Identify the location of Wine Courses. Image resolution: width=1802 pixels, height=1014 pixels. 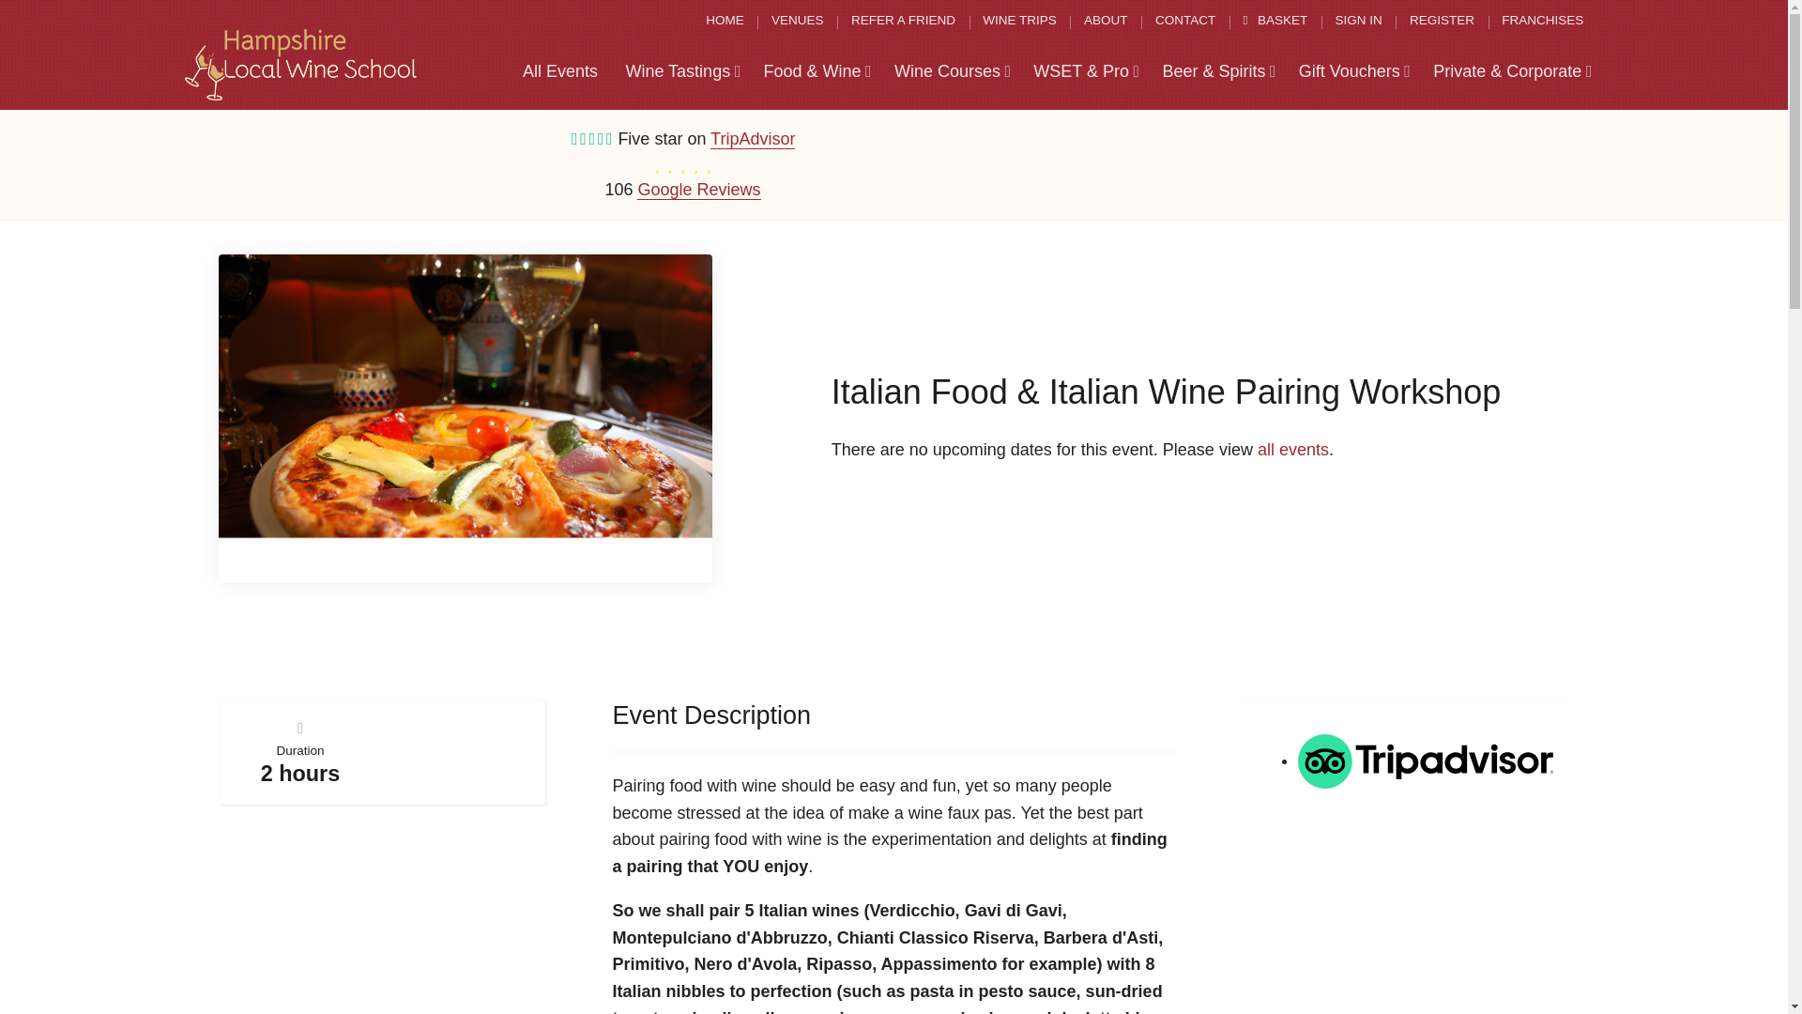
(952, 72).